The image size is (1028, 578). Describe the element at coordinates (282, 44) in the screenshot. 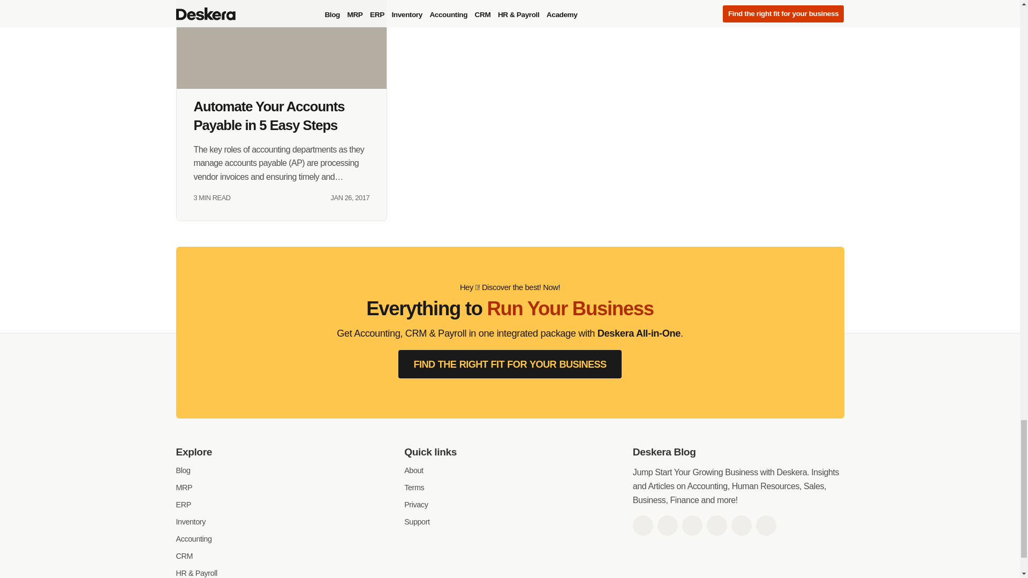

I see `Automate Your Accounts Payable in 5 Easy Steps` at that location.